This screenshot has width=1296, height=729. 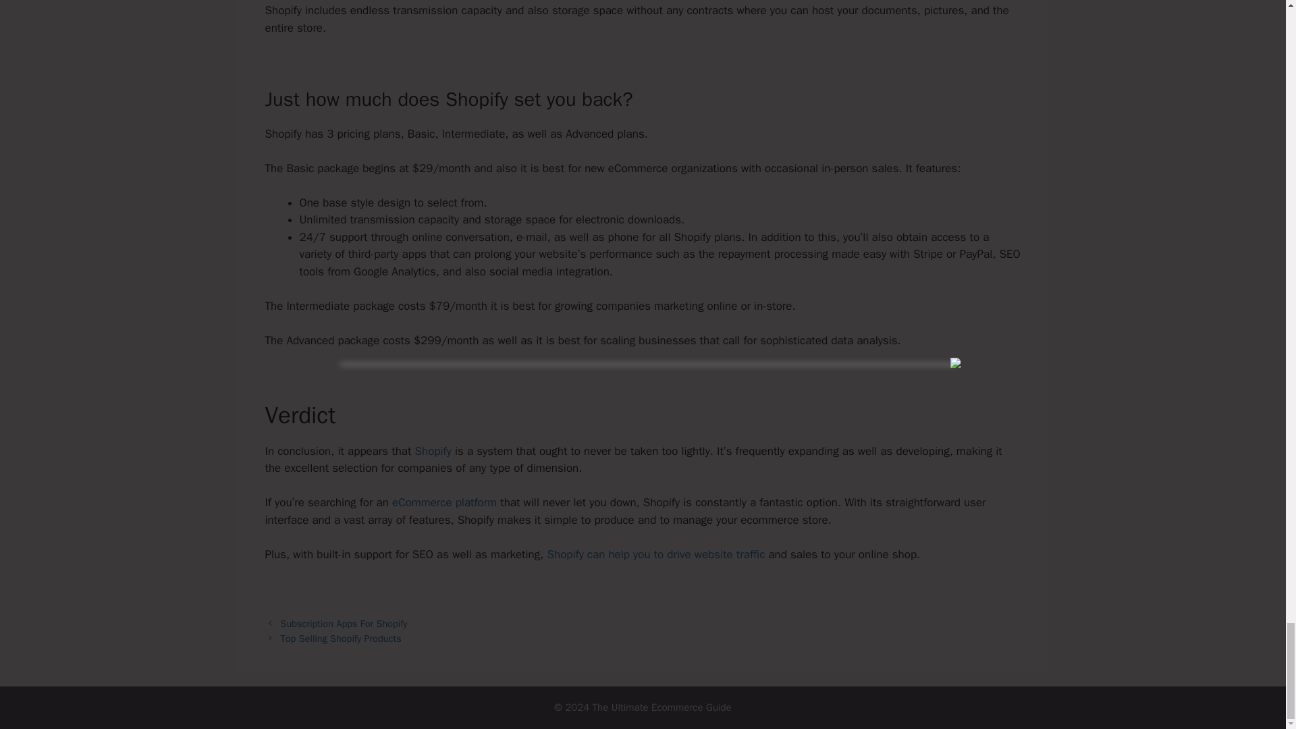 What do you see at coordinates (444, 502) in the screenshot?
I see `eCommerce platform` at bounding box center [444, 502].